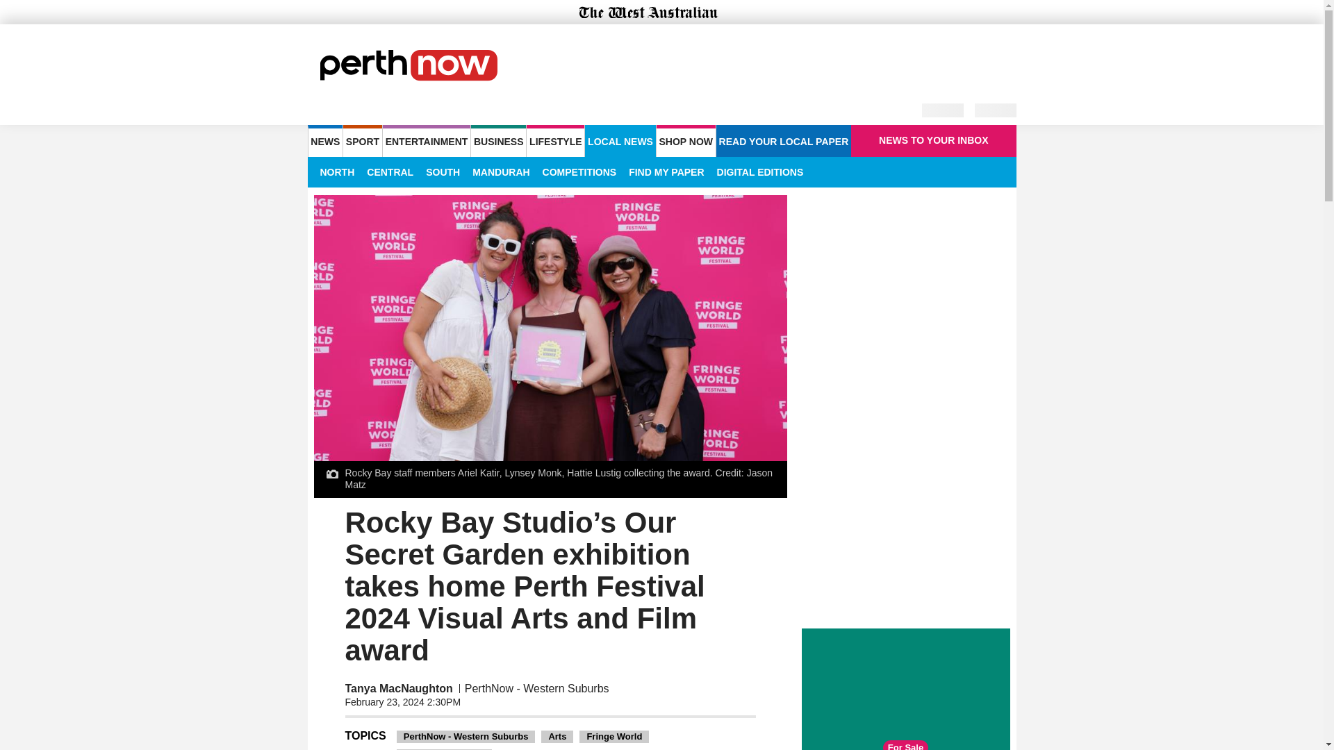 The image size is (1334, 750). What do you see at coordinates (497, 140) in the screenshot?
I see `BUSINESS` at bounding box center [497, 140].